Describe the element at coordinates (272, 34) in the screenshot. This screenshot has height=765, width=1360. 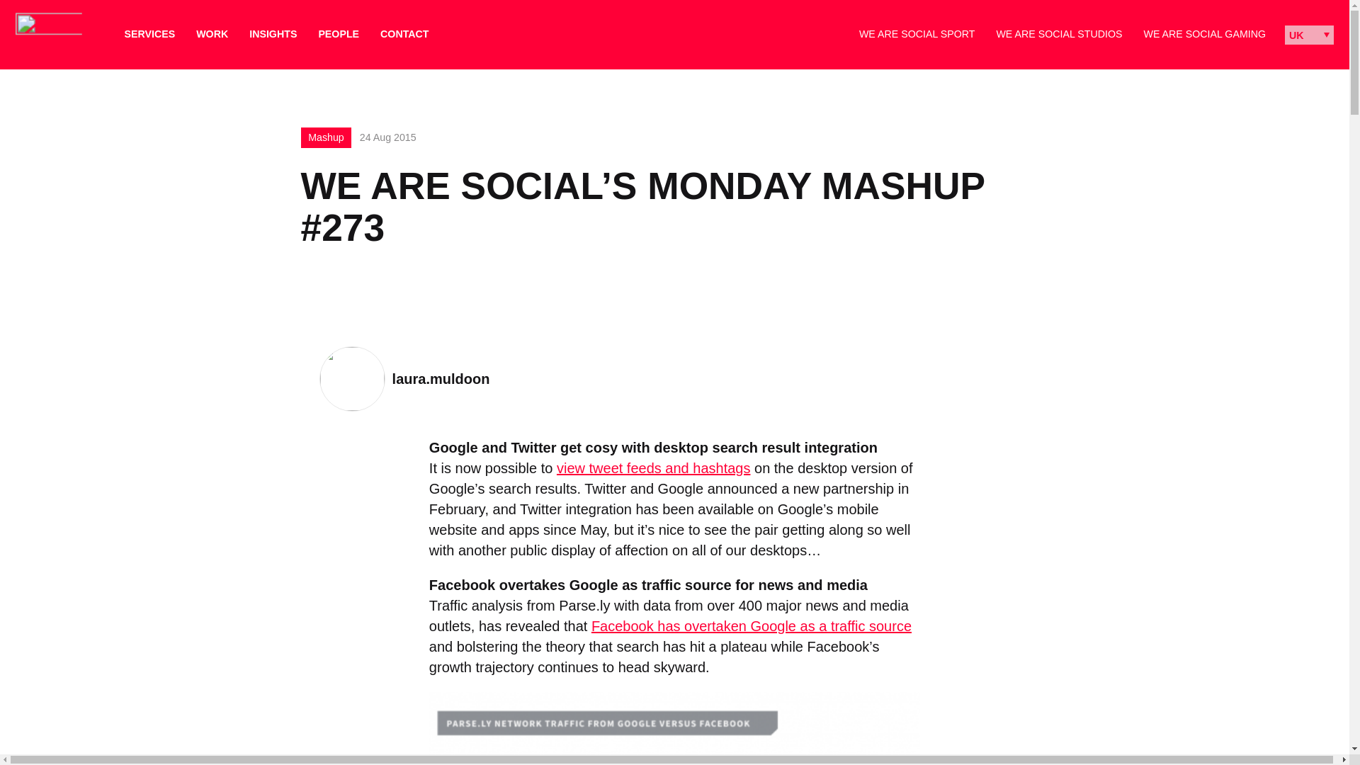
I see `Insights` at that location.